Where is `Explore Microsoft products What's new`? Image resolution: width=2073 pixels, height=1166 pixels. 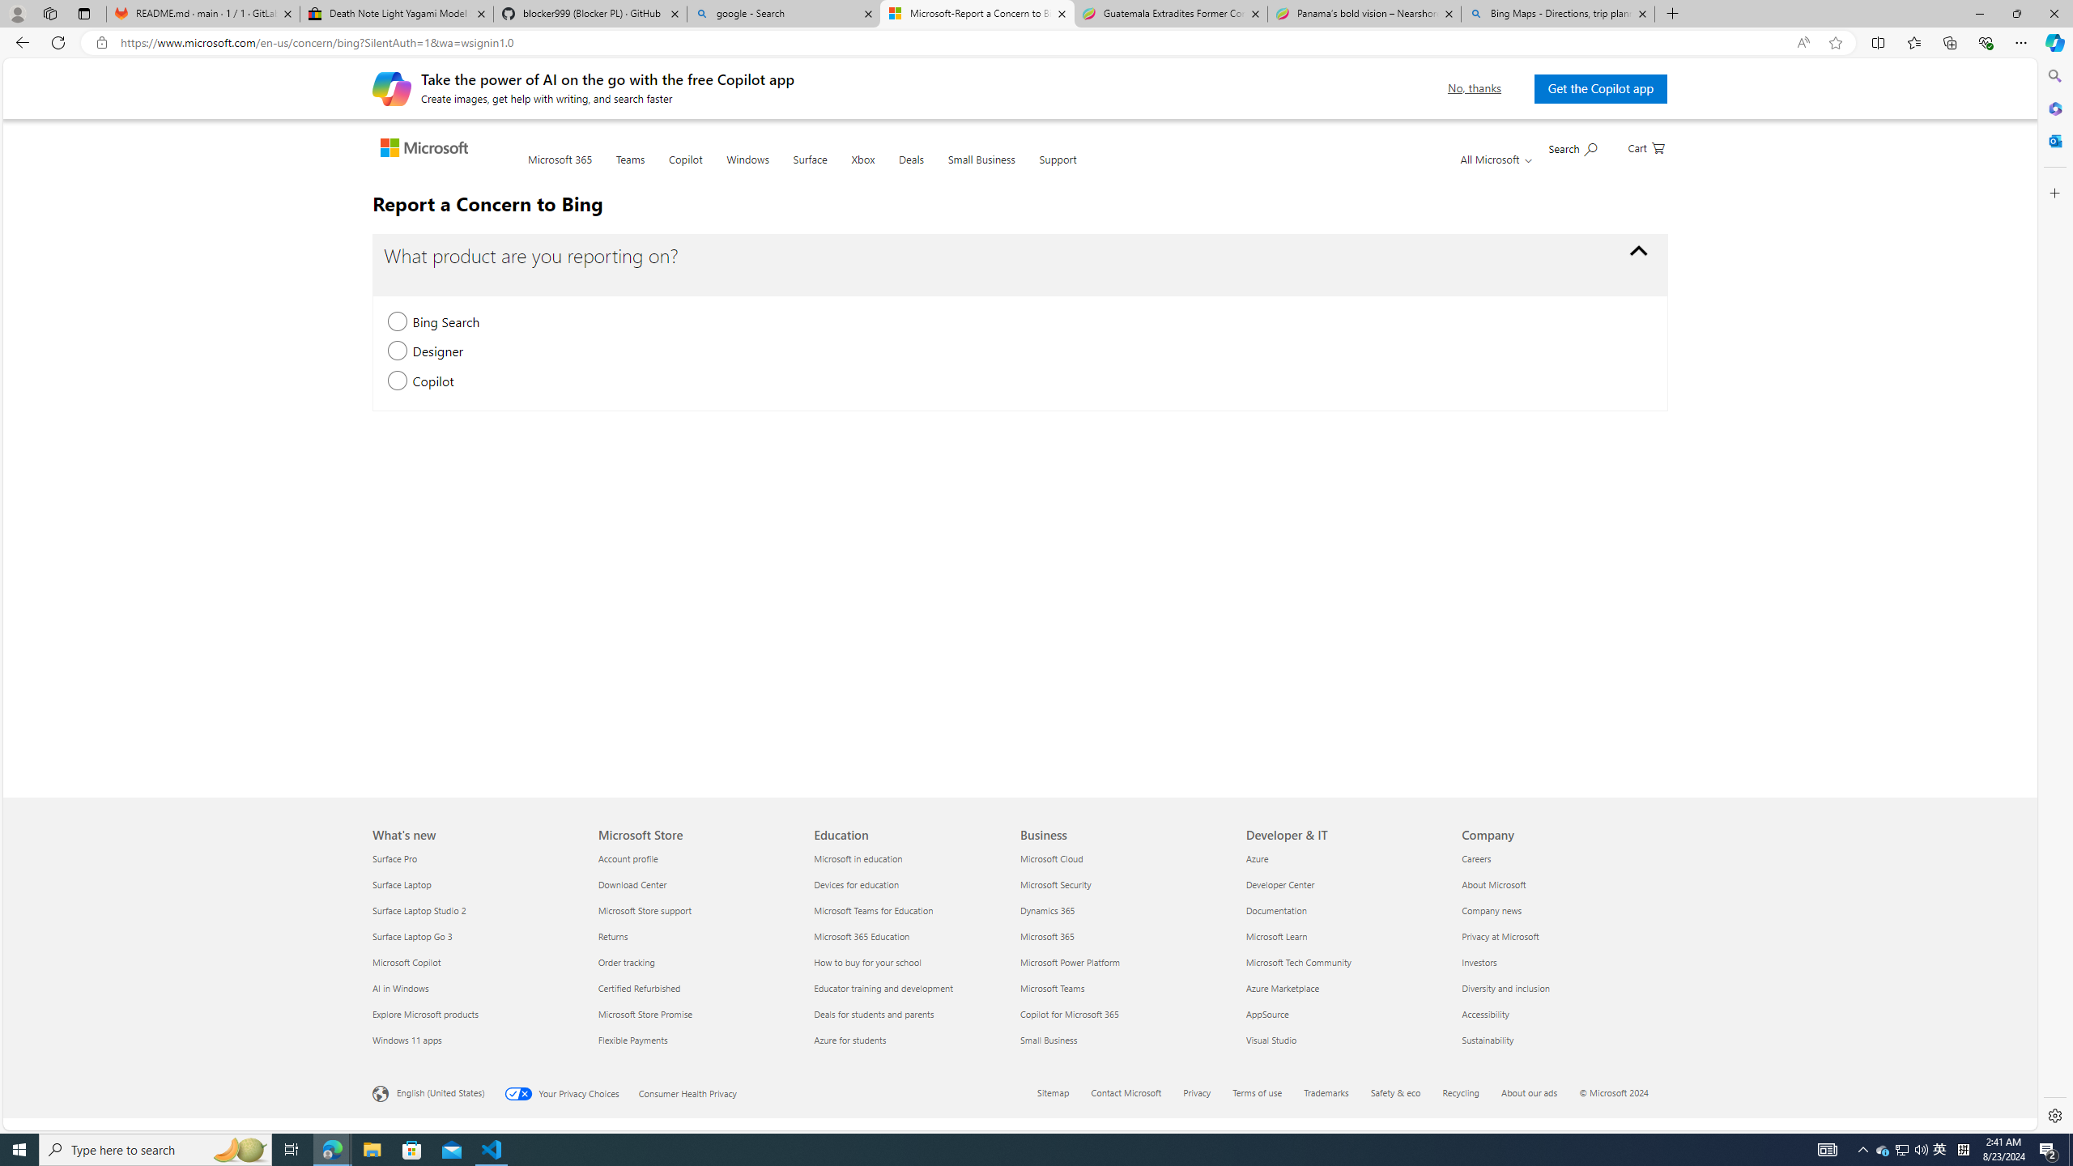
Explore Microsoft products What's new is located at coordinates (426, 1014).